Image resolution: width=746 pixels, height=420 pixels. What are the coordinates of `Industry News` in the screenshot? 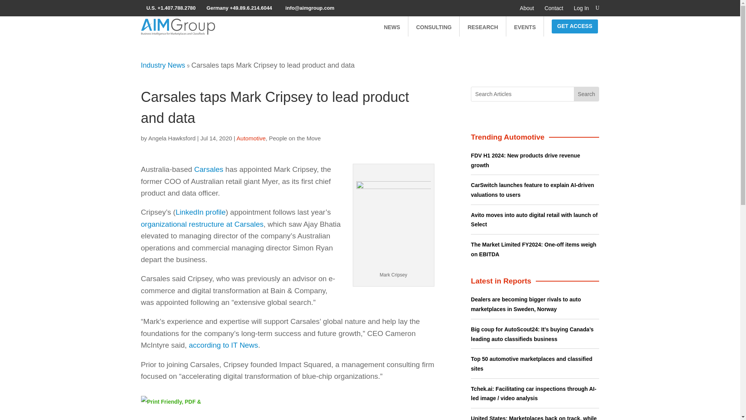 It's located at (163, 65).